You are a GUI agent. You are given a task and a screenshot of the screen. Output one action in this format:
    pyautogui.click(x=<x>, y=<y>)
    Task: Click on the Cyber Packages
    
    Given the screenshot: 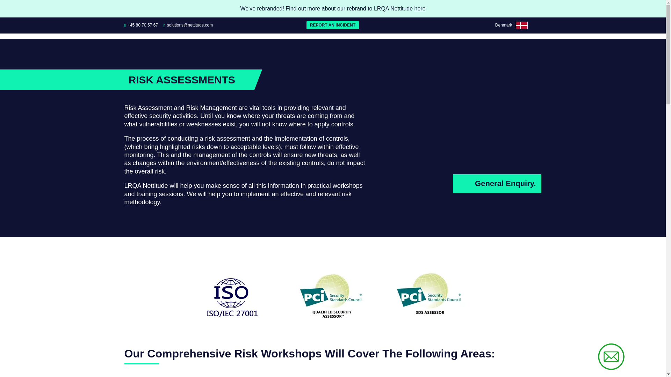 What is the action you would take?
    pyautogui.click(x=202, y=22)
    